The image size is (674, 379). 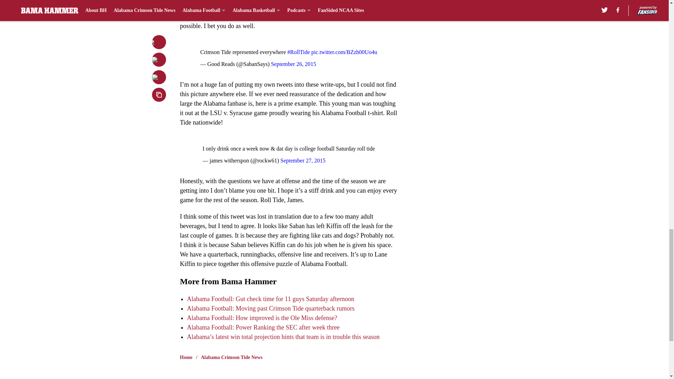 What do you see at coordinates (232, 357) in the screenshot?
I see `Alabama Crimson Tide News` at bounding box center [232, 357].